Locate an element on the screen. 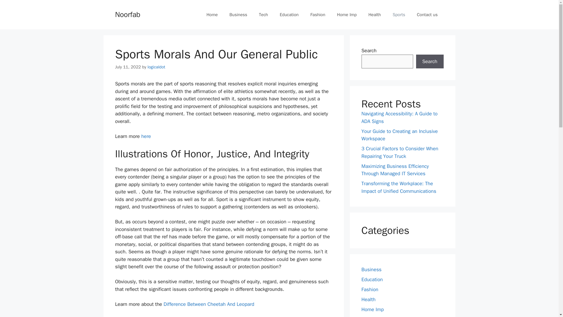 This screenshot has height=317, width=563. Noorfab is located at coordinates (127, 14).